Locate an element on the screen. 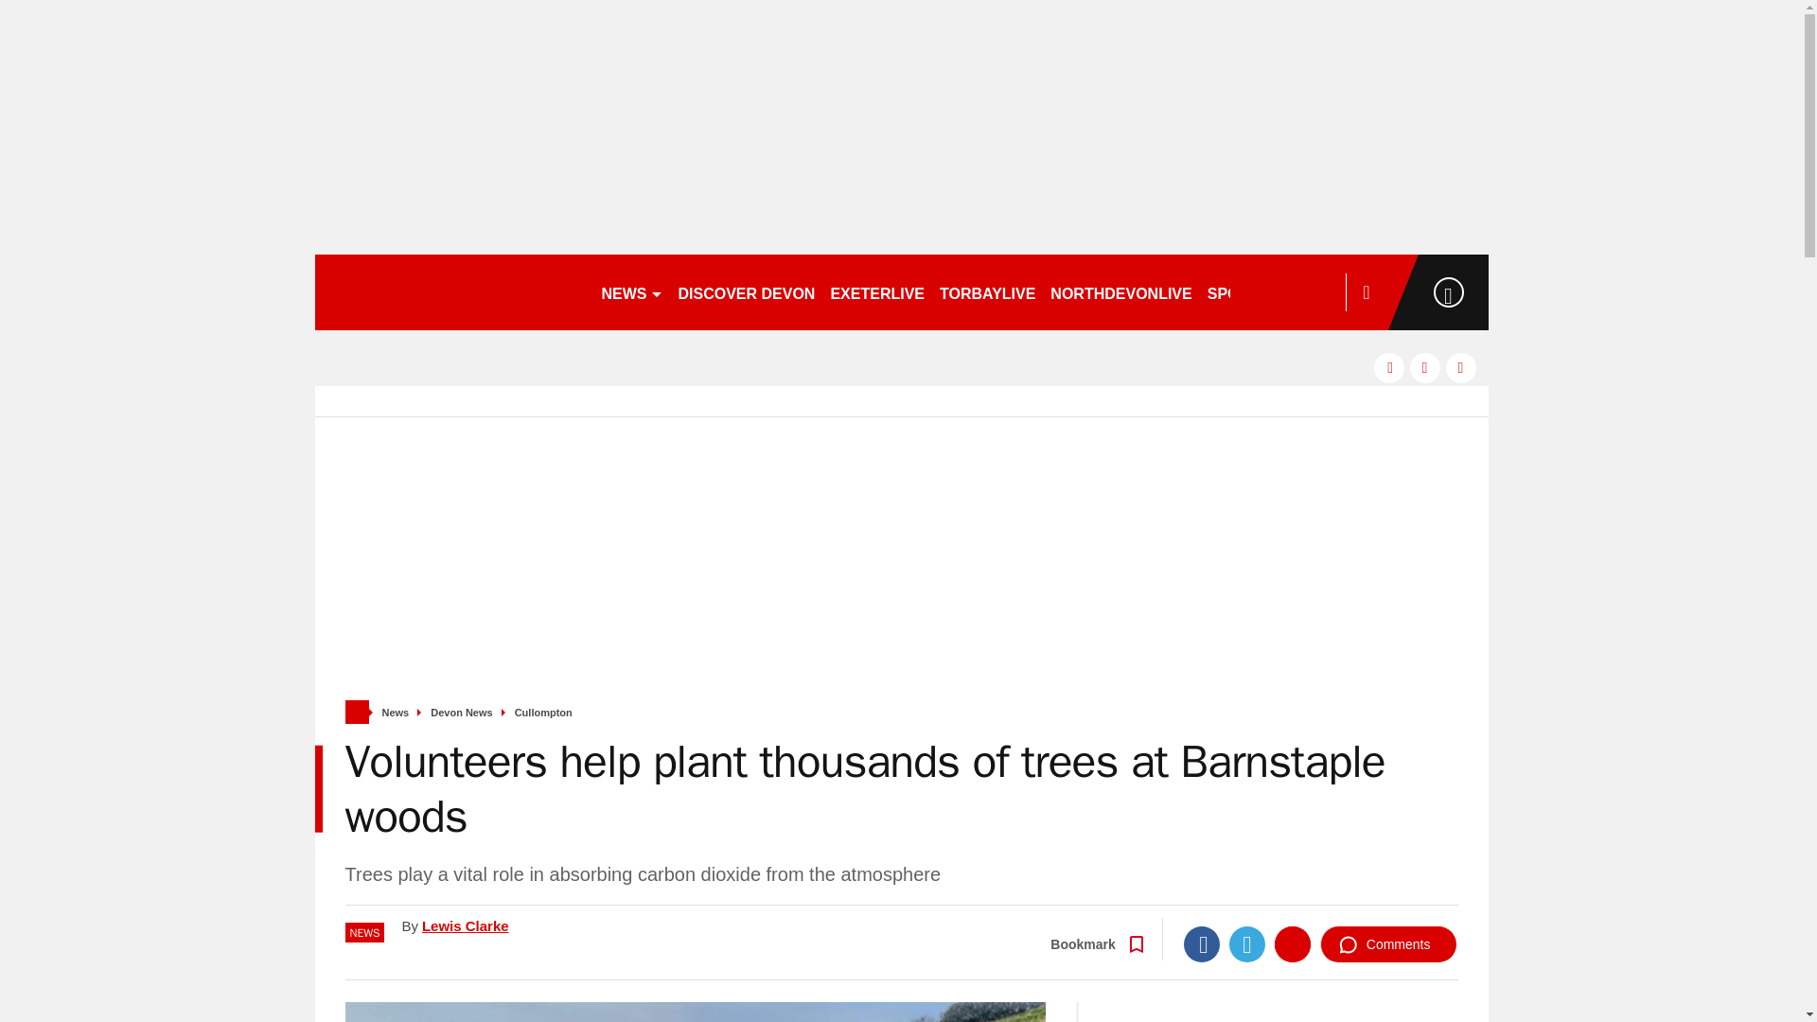 Image resolution: width=1817 pixels, height=1022 pixels. twitter is located at coordinates (1425, 367).